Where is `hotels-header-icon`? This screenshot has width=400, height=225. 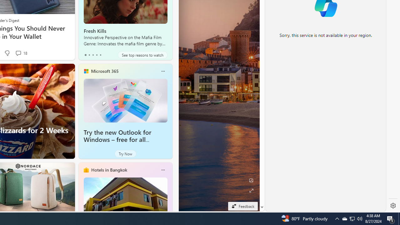 hotels-header-icon is located at coordinates (86, 170).